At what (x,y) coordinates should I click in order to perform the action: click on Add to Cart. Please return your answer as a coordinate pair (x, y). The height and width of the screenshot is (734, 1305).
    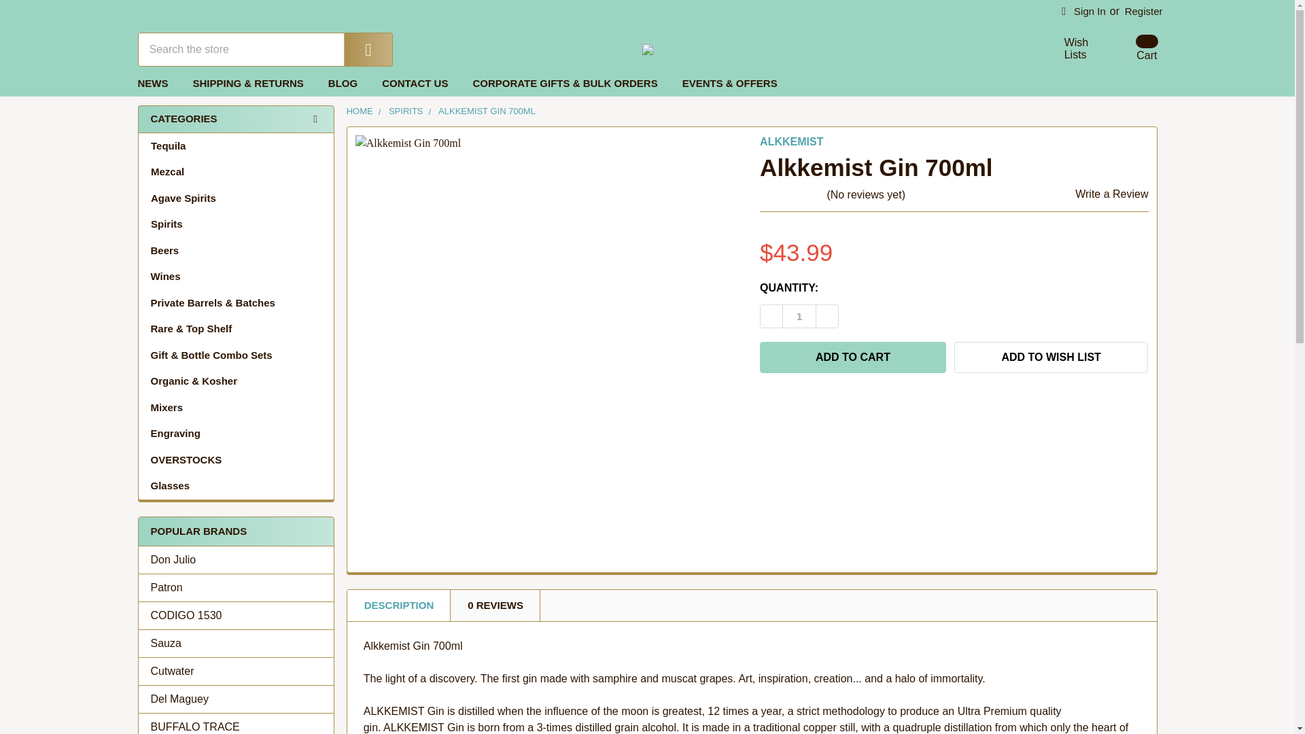
    Looking at the image, I should click on (1130, 48).